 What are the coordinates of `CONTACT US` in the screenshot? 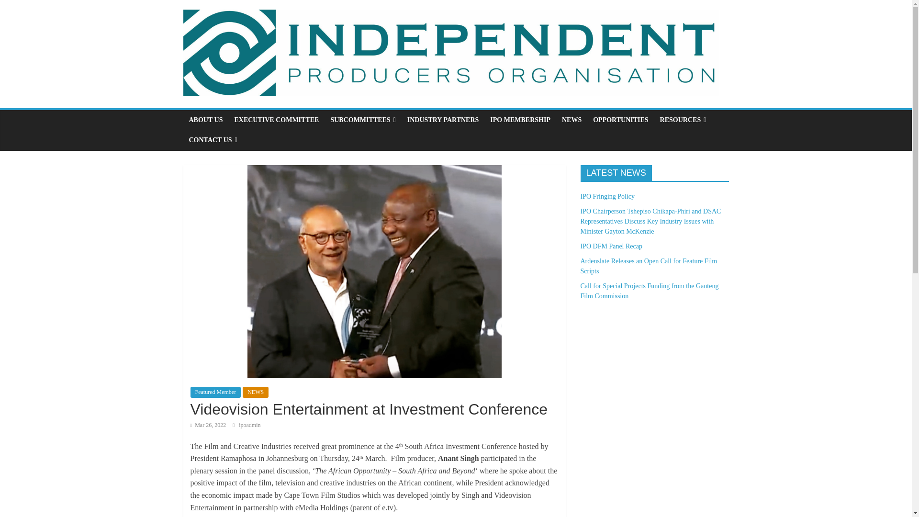 It's located at (213, 140).